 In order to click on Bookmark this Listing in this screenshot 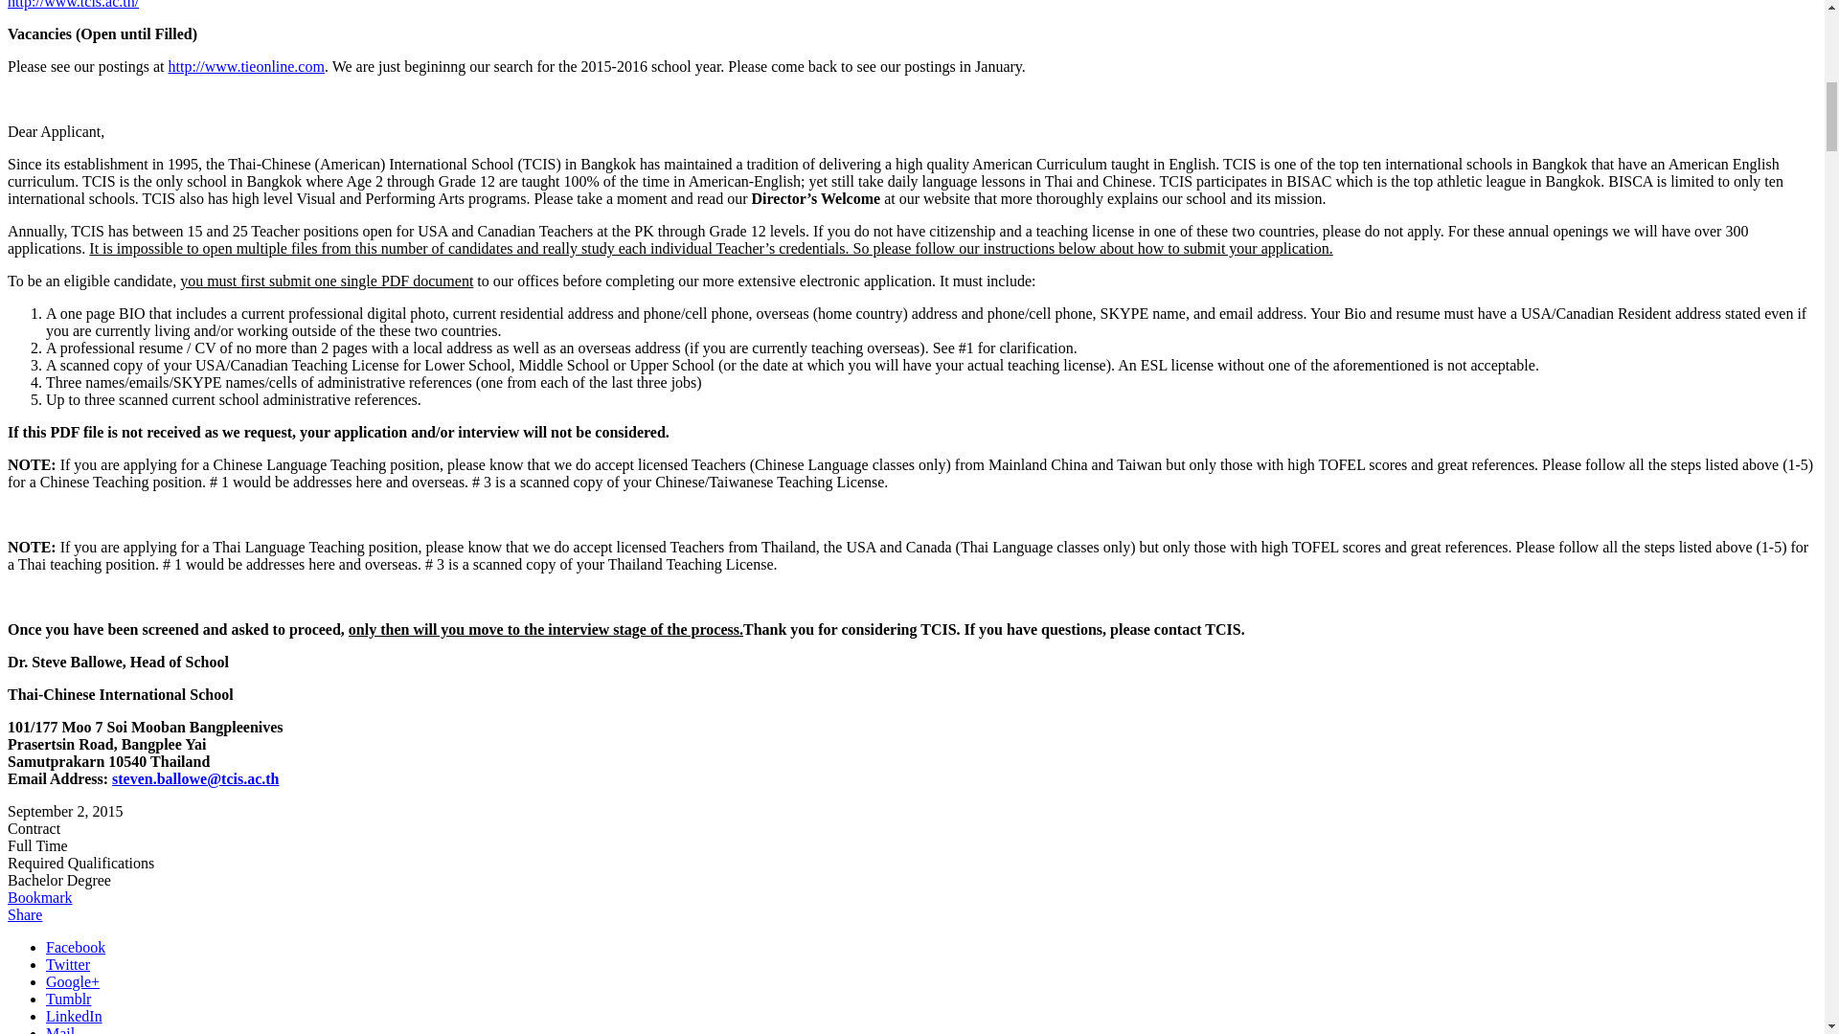, I will do `click(40, 897)`.